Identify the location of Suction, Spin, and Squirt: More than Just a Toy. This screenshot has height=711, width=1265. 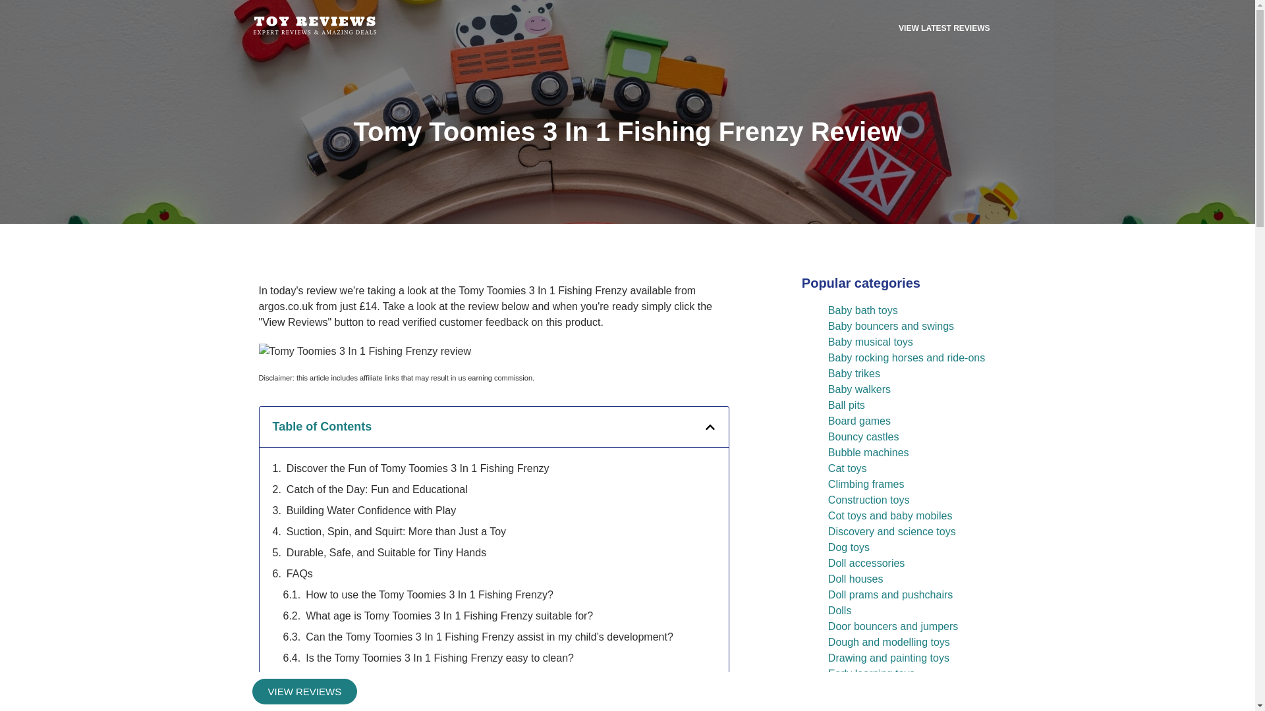
(397, 531).